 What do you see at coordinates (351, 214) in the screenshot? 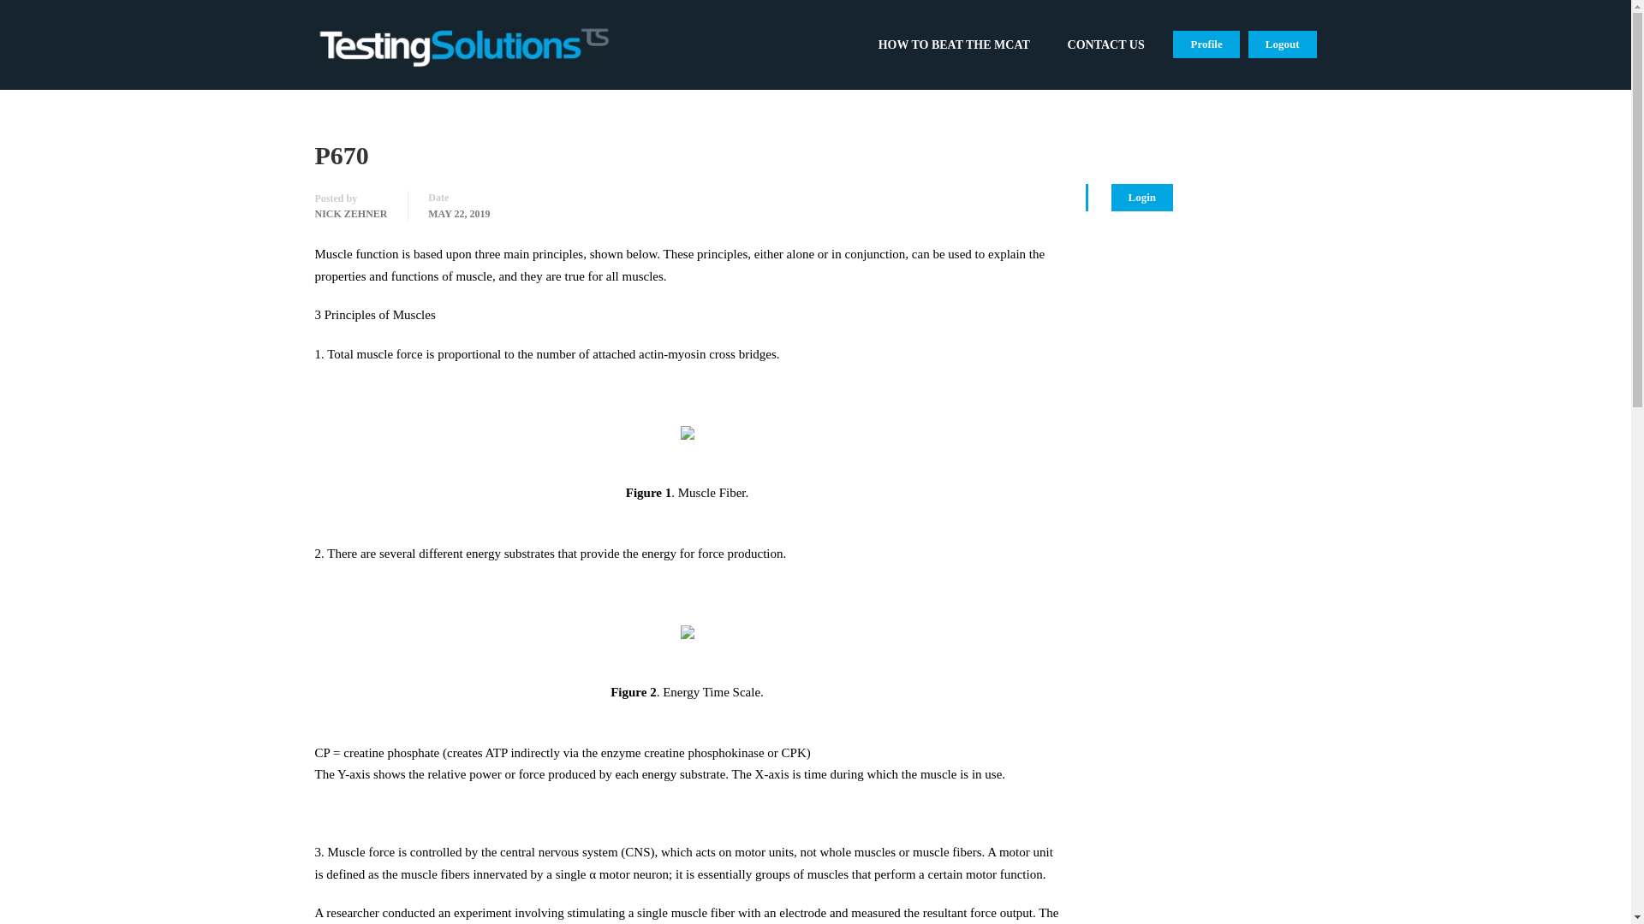
I see `NICK ZEHNER` at bounding box center [351, 214].